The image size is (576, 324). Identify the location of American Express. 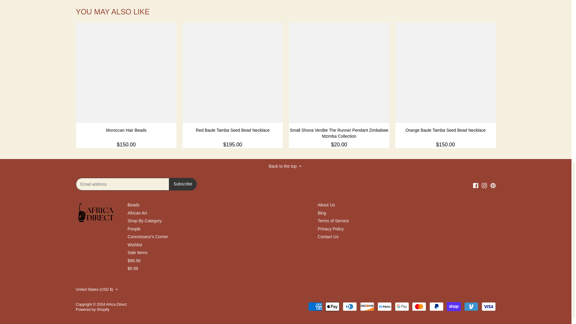
(315, 306).